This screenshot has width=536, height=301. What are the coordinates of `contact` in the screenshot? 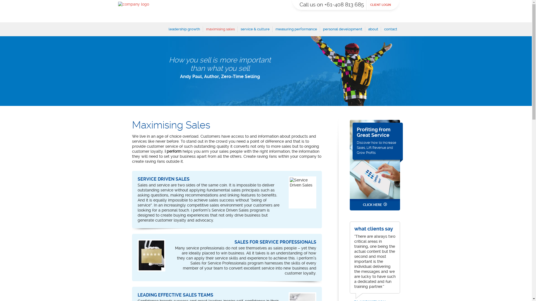 It's located at (391, 31).